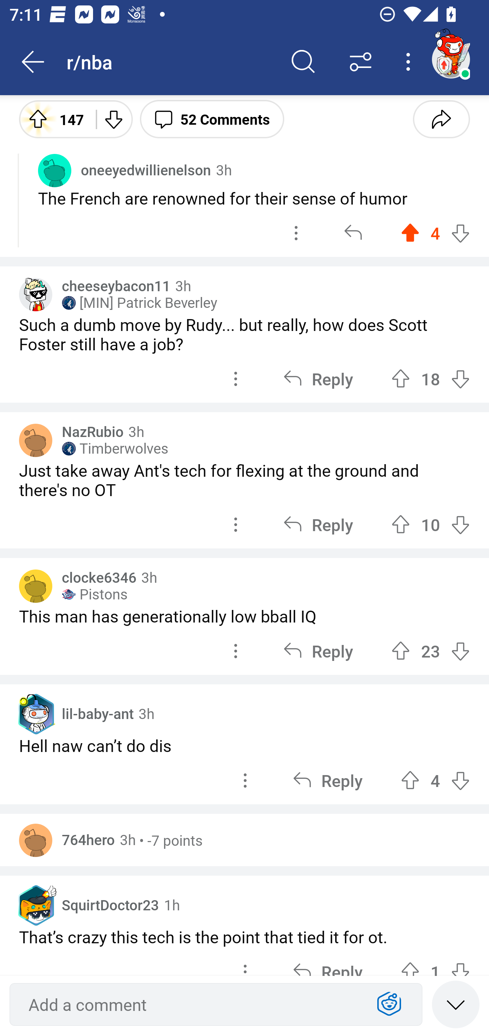  What do you see at coordinates (456, 1004) in the screenshot?
I see `Speed read` at bounding box center [456, 1004].